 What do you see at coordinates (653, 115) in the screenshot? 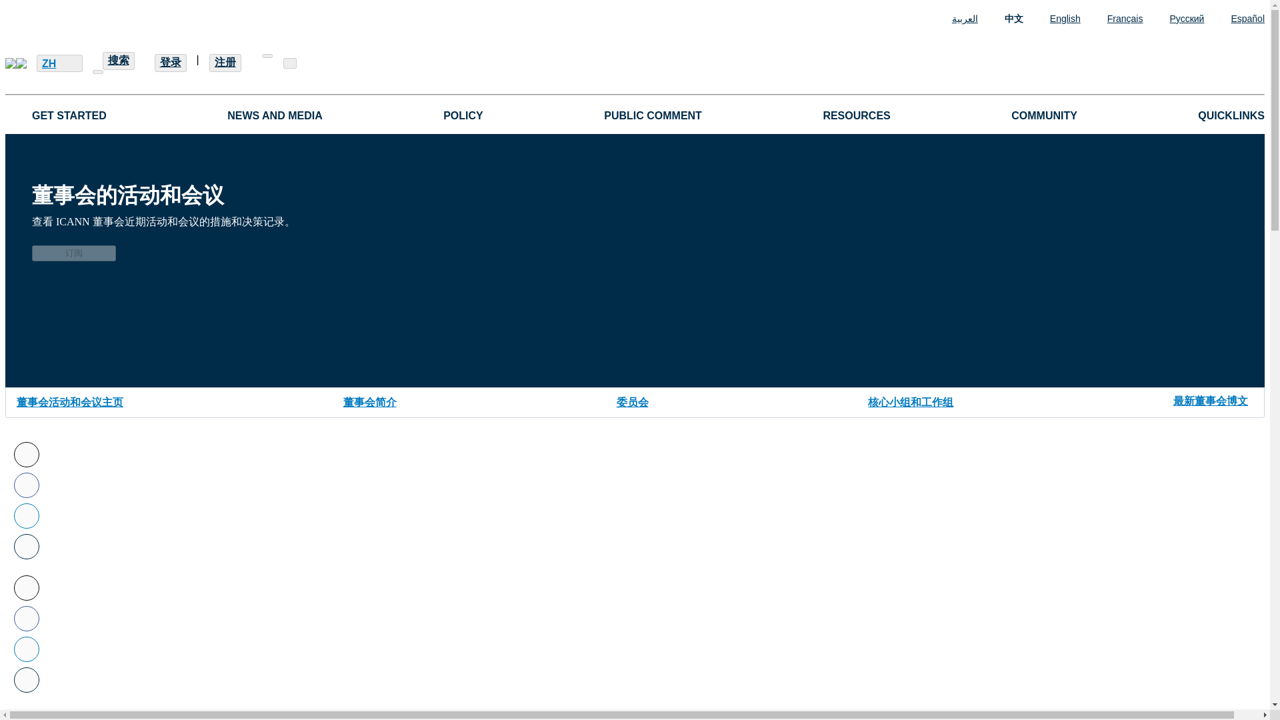
I see `PUBLIC COMMENT` at bounding box center [653, 115].